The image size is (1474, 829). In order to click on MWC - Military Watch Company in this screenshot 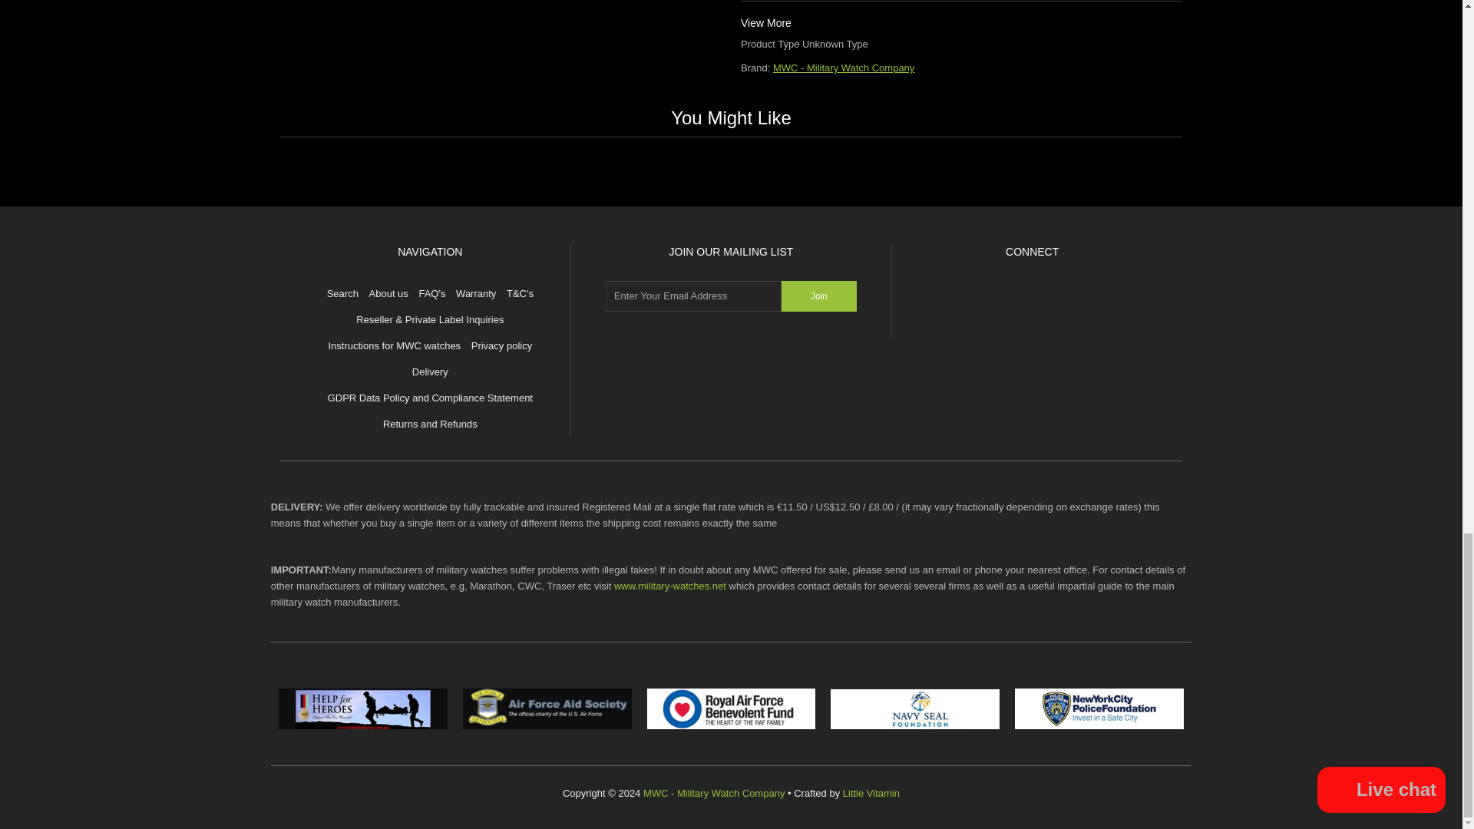, I will do `click(843, 68)`.